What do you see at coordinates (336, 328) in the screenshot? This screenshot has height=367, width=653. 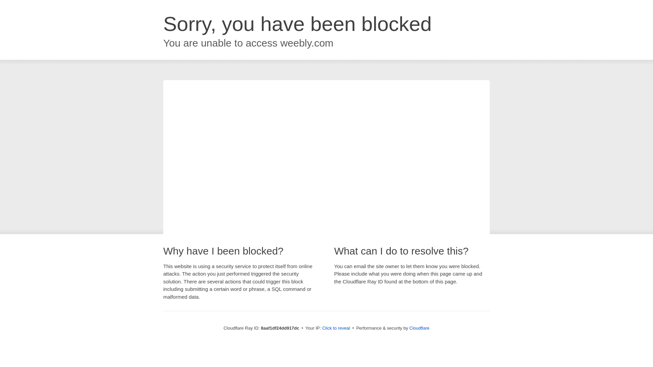 I see `Click to reveal` at bounding box center [336, 328].